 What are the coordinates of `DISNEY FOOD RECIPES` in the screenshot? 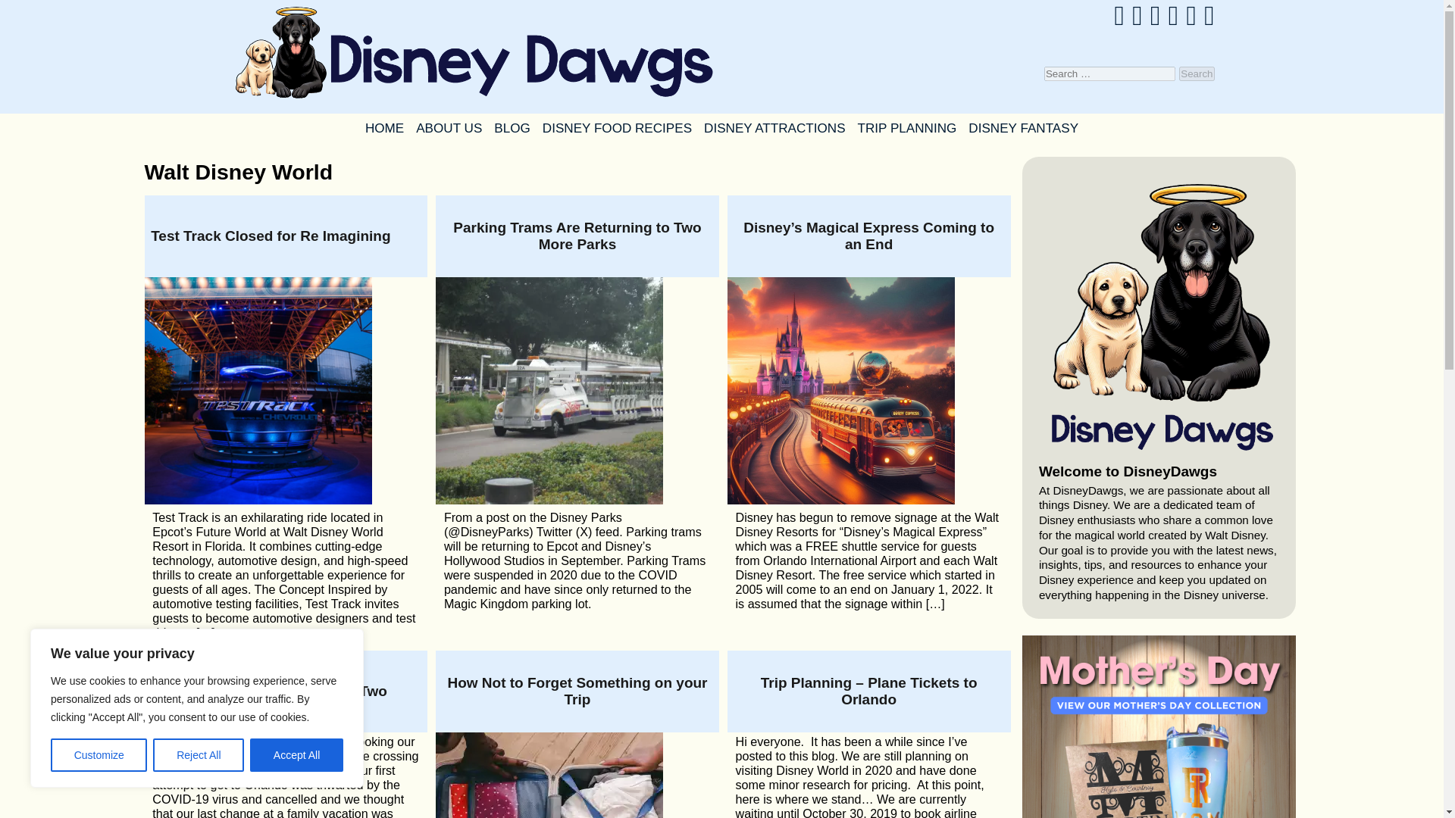 It's located at (617, 126).